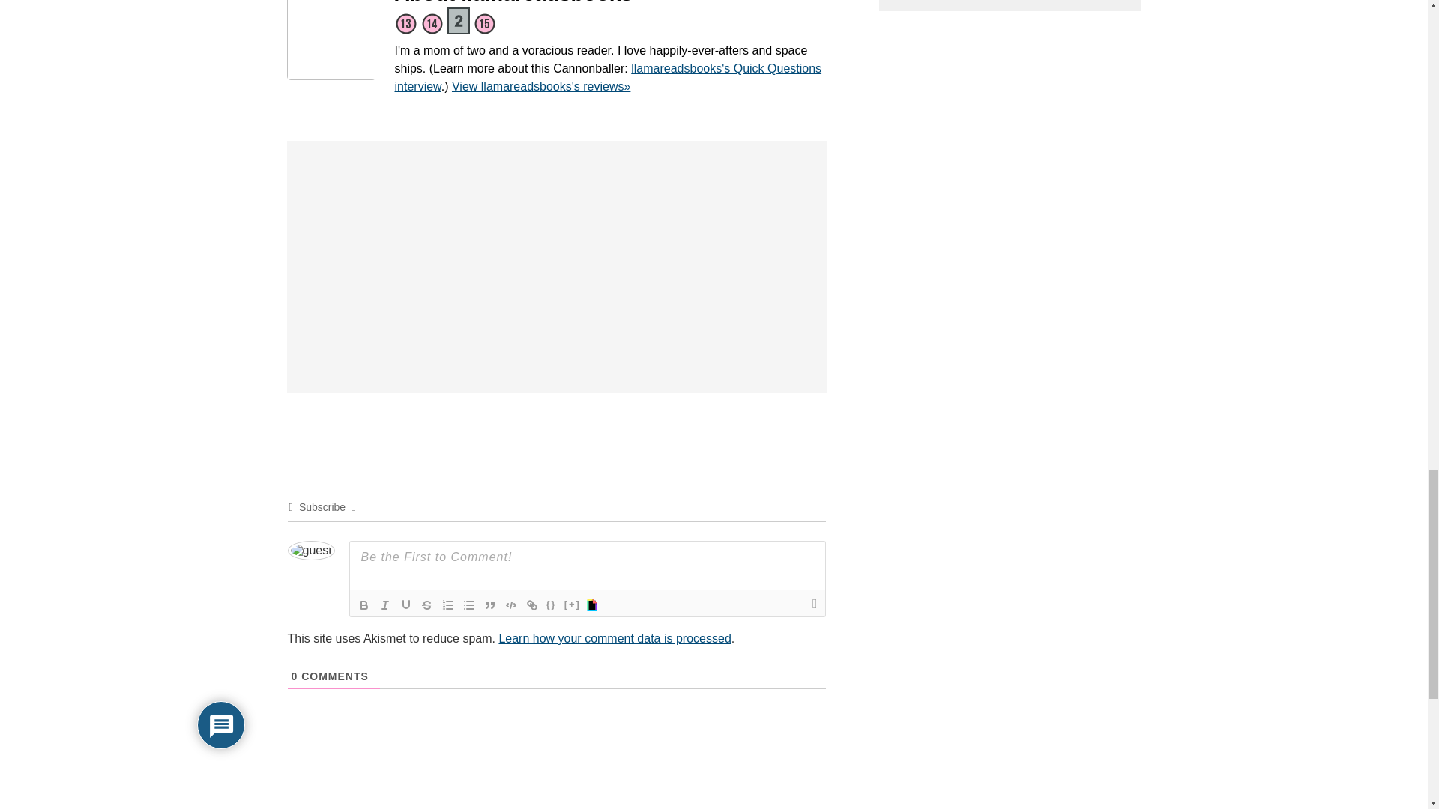  Describe the element at coordinates (427, 605) in the screenshot. I see `Strike` at that location.